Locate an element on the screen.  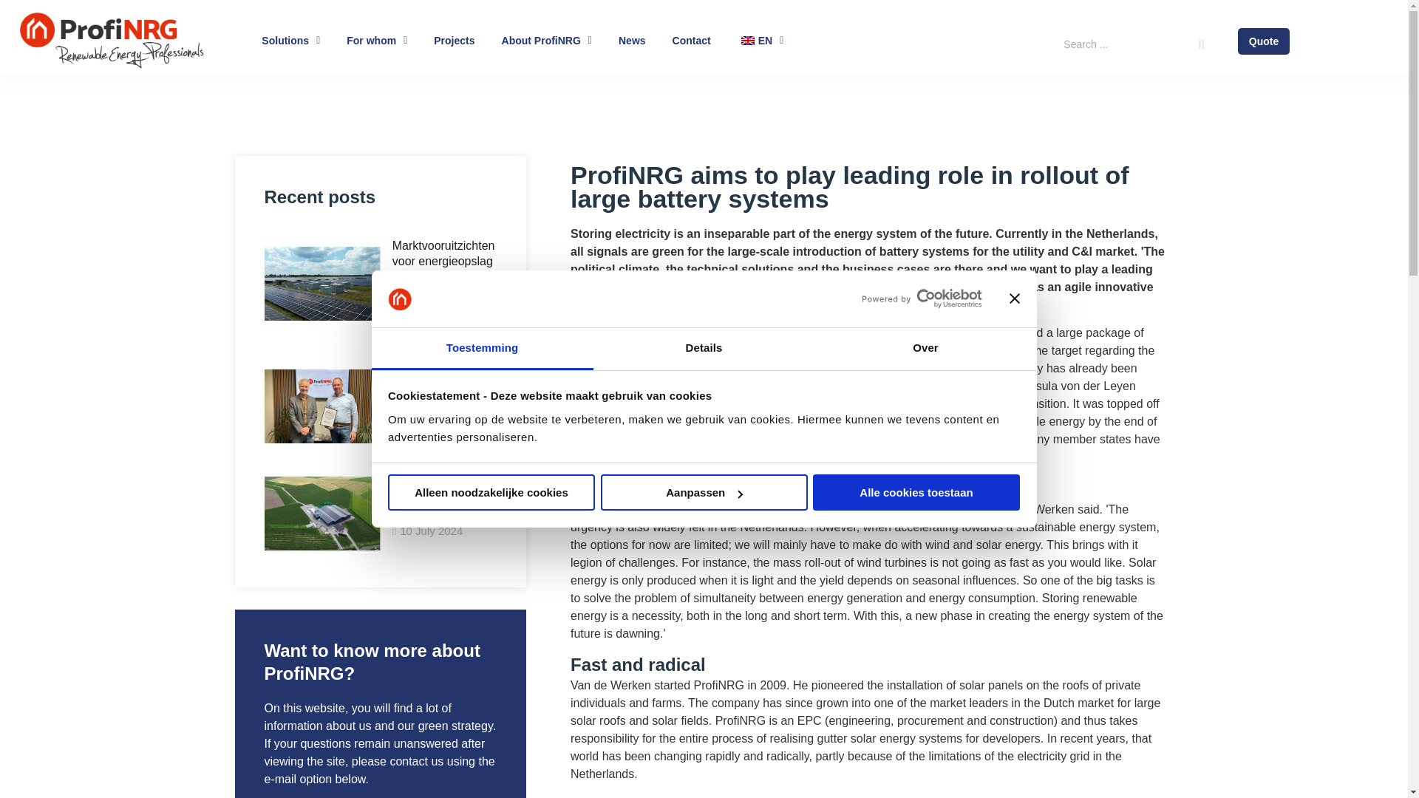
Details is located at coordinates (704, 349).